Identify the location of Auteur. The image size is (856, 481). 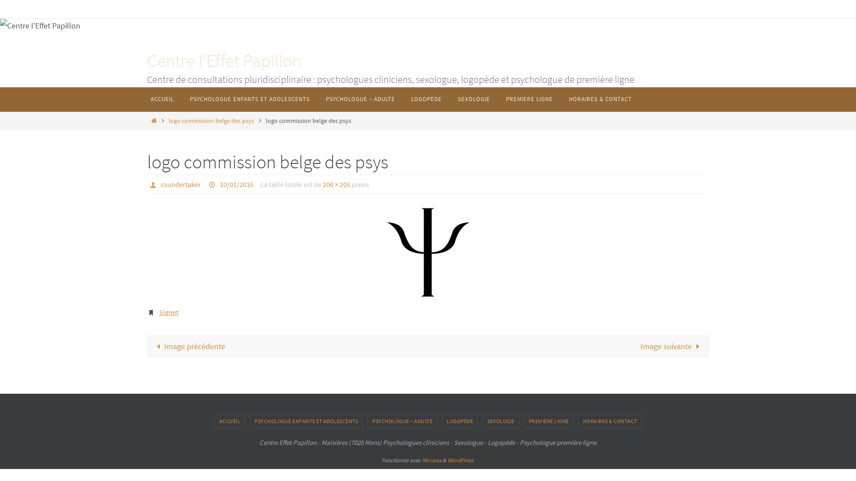
(154, 184).